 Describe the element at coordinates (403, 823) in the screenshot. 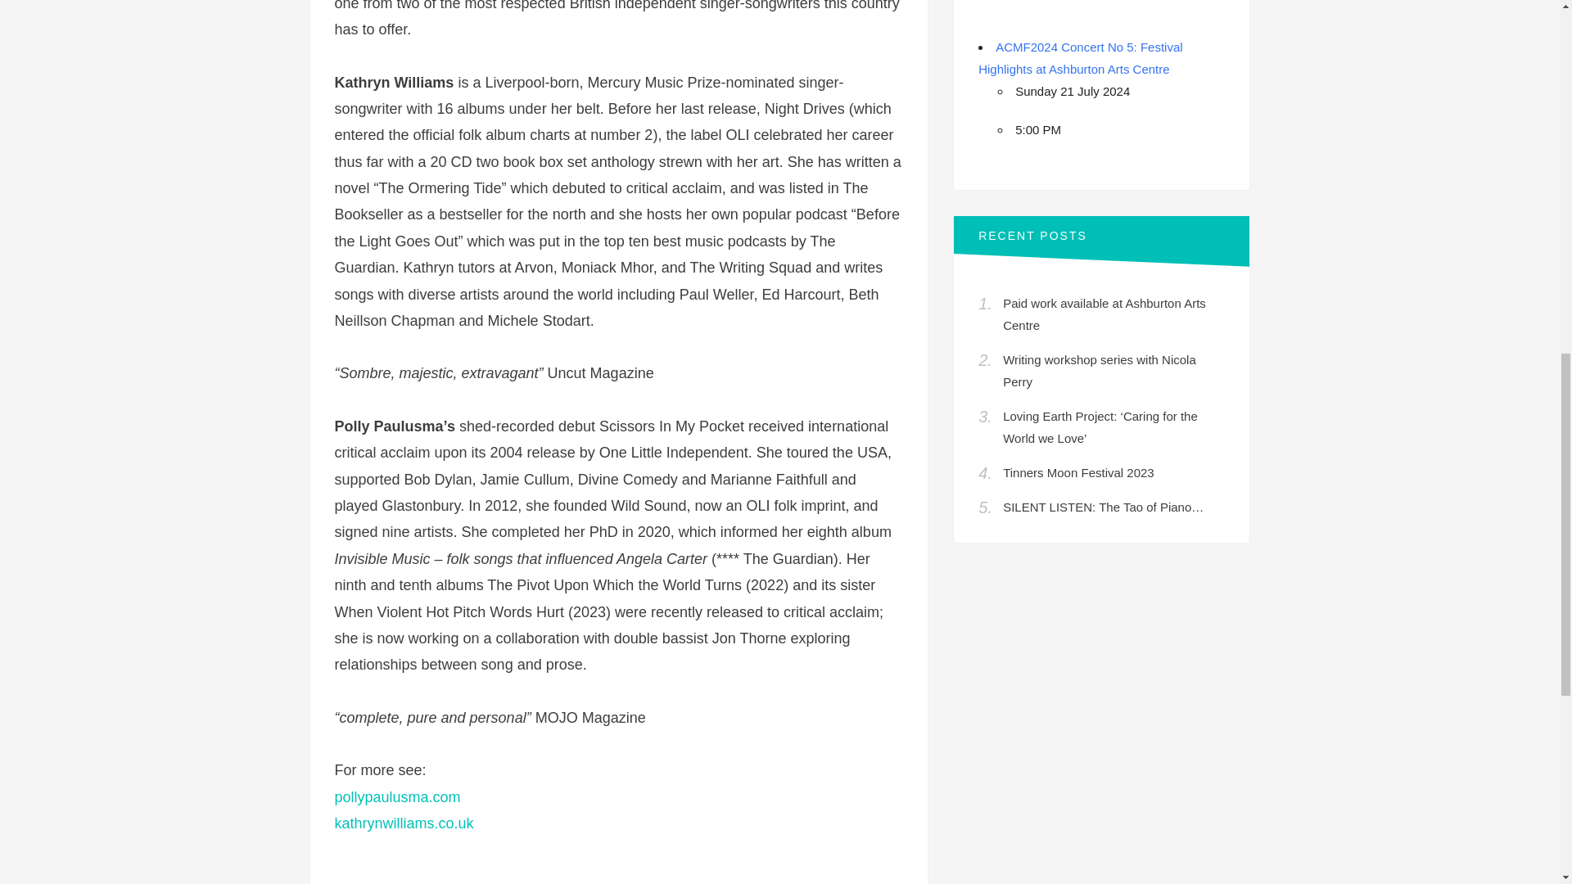

I see `kathrynwilliams.co.uk` at that location.